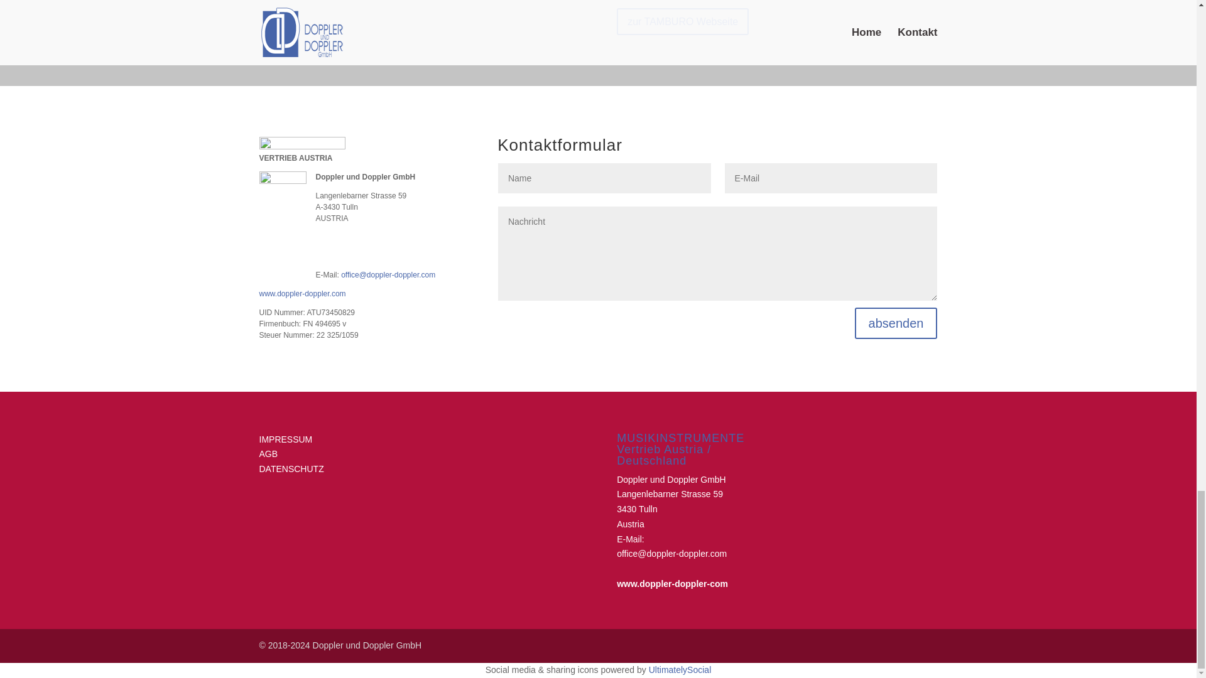 This screenshot has width=1206, height=678. Describe the element at coordinates (291, 468) in the screenshot. I see `DATENSCHUTZ` at that location.